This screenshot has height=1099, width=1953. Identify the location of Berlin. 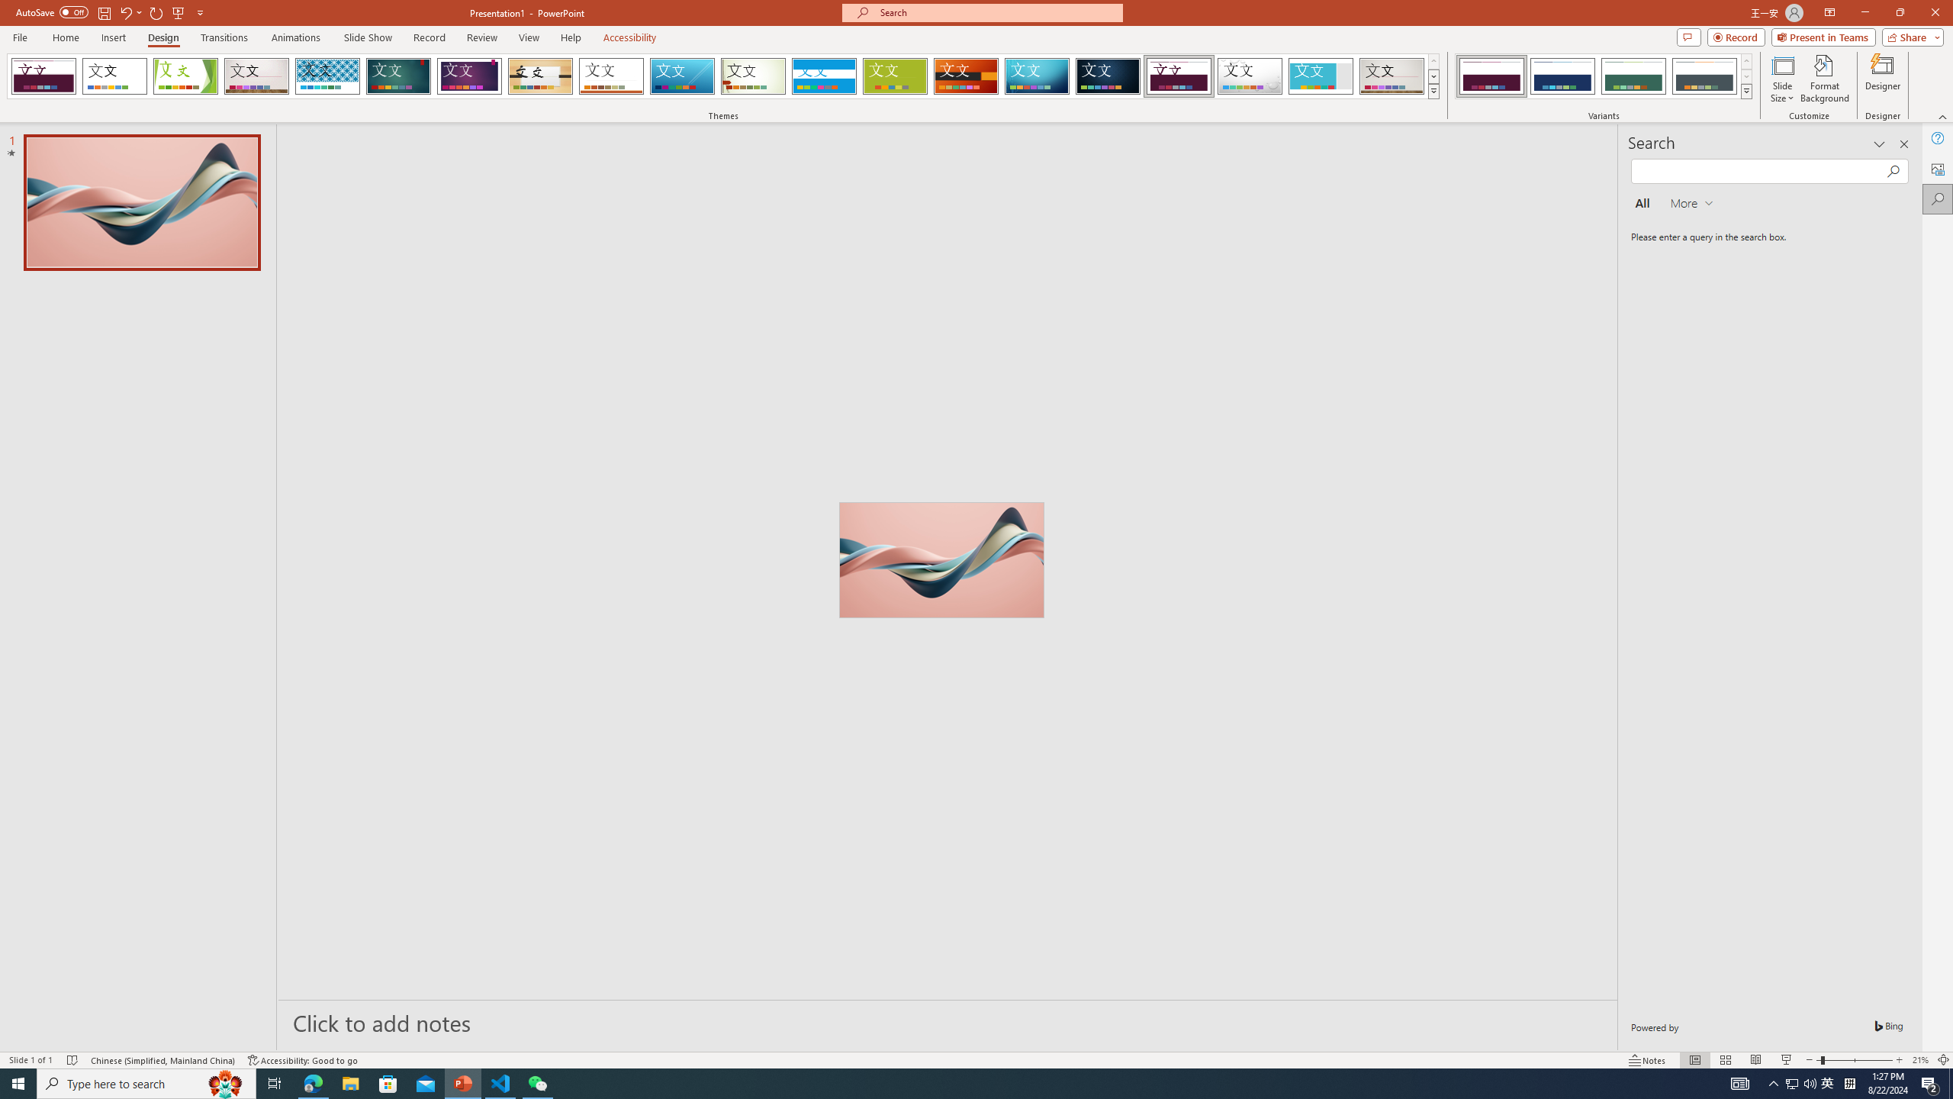
(967, 76).